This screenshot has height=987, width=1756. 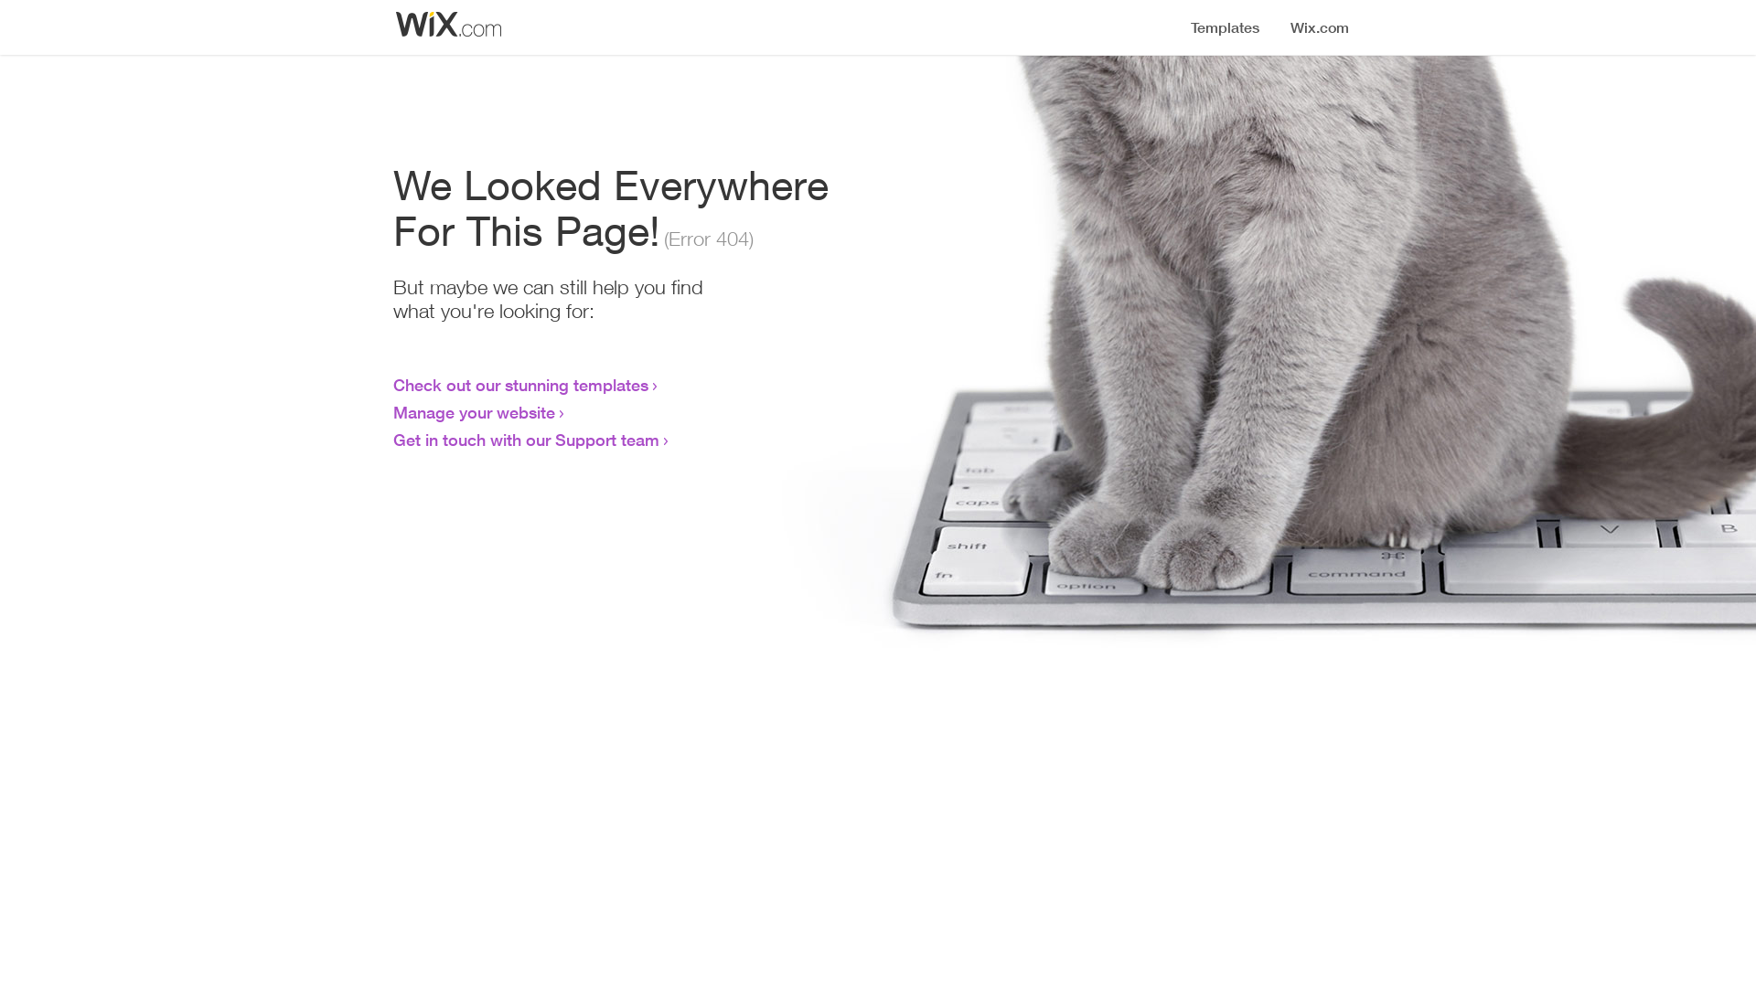 I want to click on Get in touch with our Support team, so click(x=527, y=440).